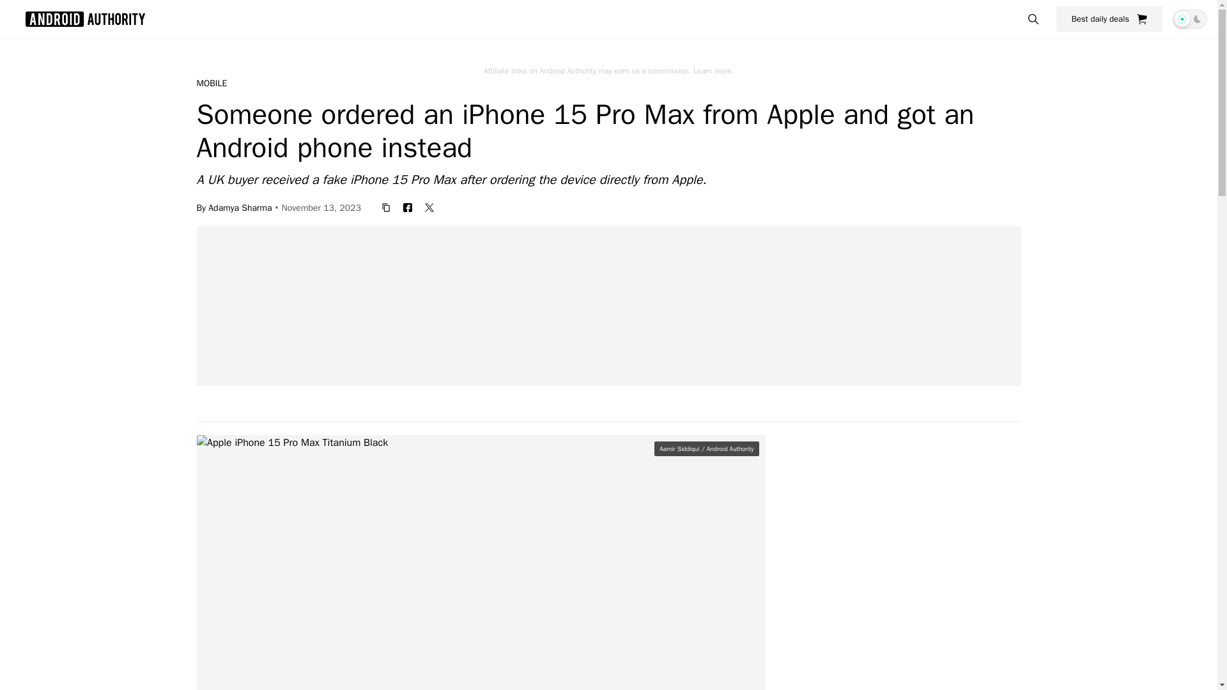 This screenshot has width=1227, height=690. I want to click on Learn more., so click(713, 70).